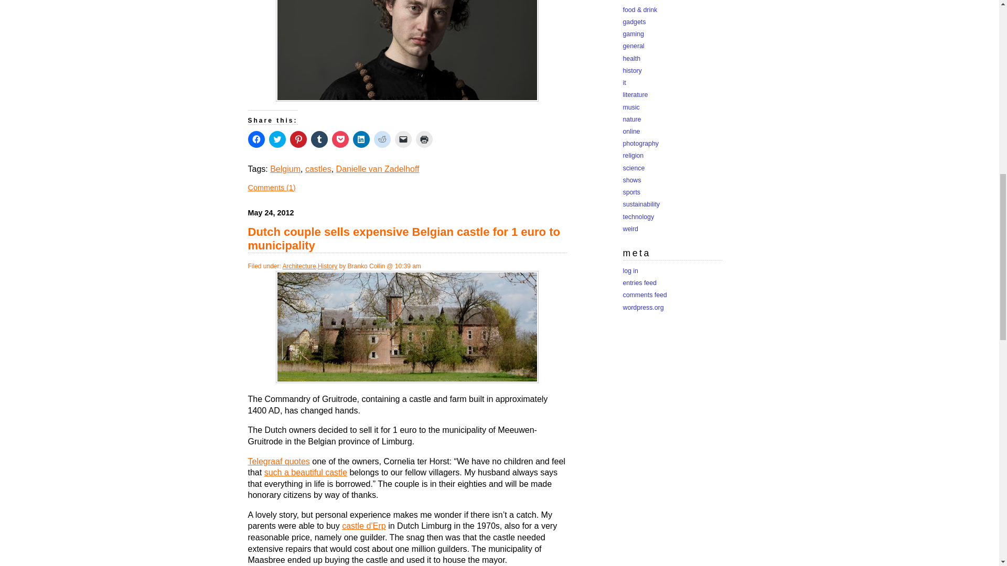 This screenshot has height=566, width=1007. Describe the element at coordinates (299, 266) in the screenshot. I see `Architecture` at that location.